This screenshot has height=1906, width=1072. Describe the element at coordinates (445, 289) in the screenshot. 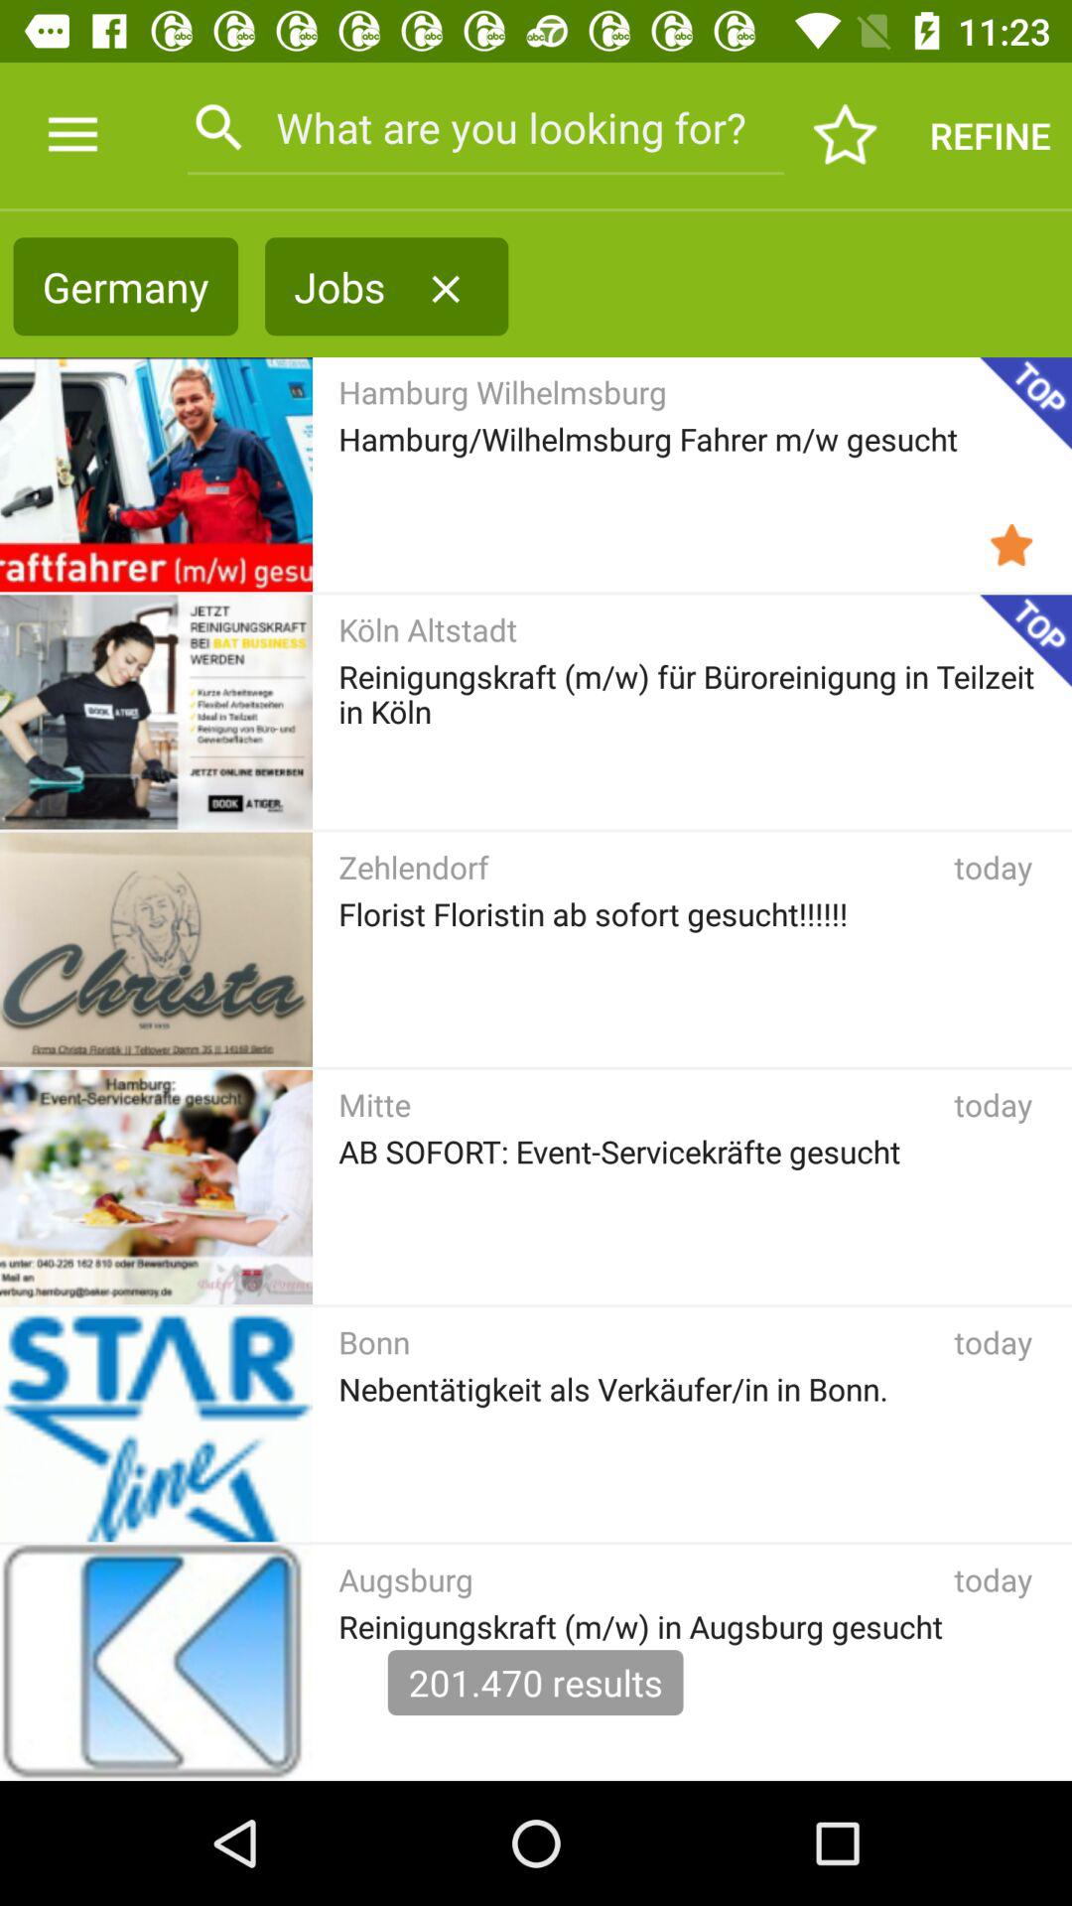

I see `turn off the item to the right of jobs icon` at that location.